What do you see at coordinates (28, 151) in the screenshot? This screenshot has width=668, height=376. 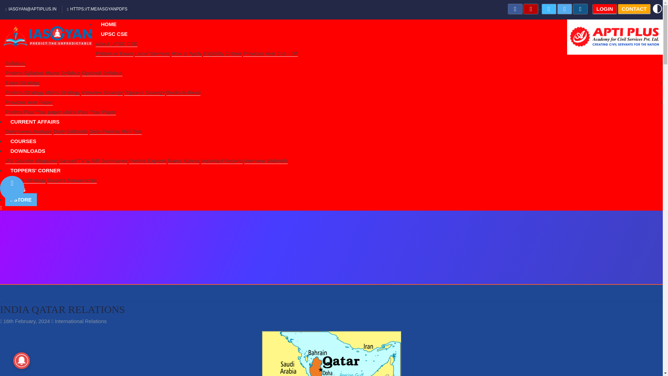 I see `DOWNLOADS` at bounding box center [28, 151].